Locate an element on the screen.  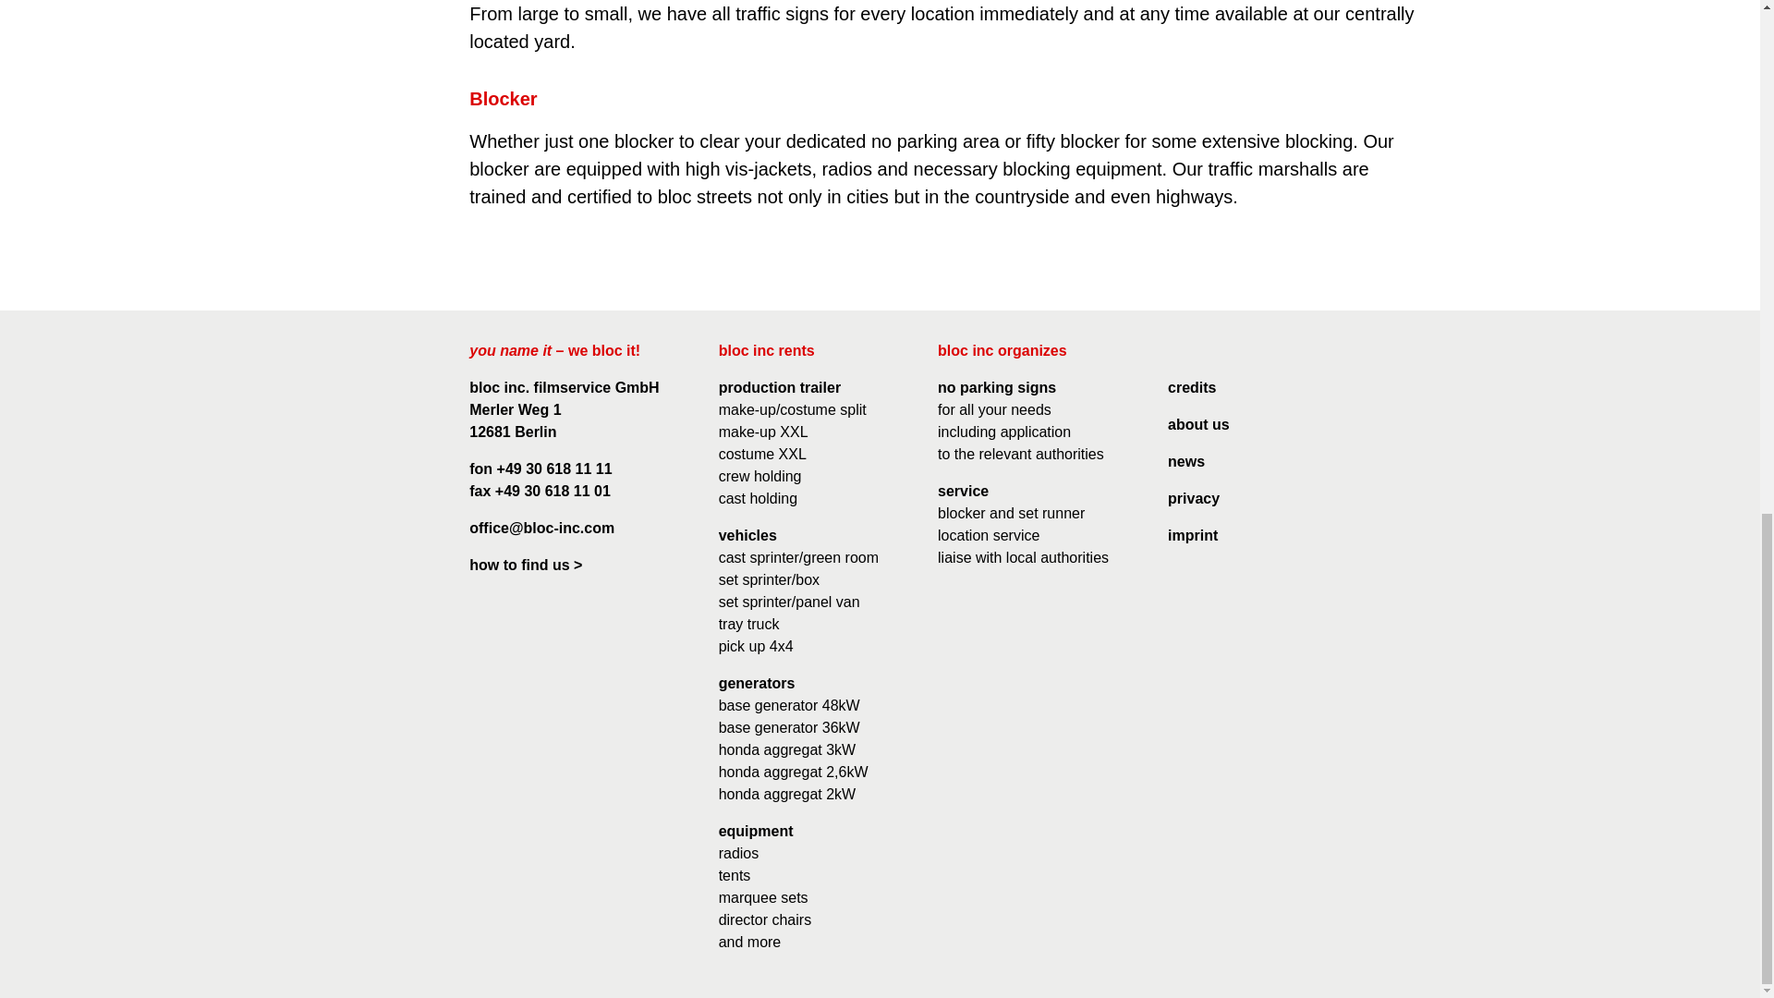
crew holding is located at coordinates (759, 475).